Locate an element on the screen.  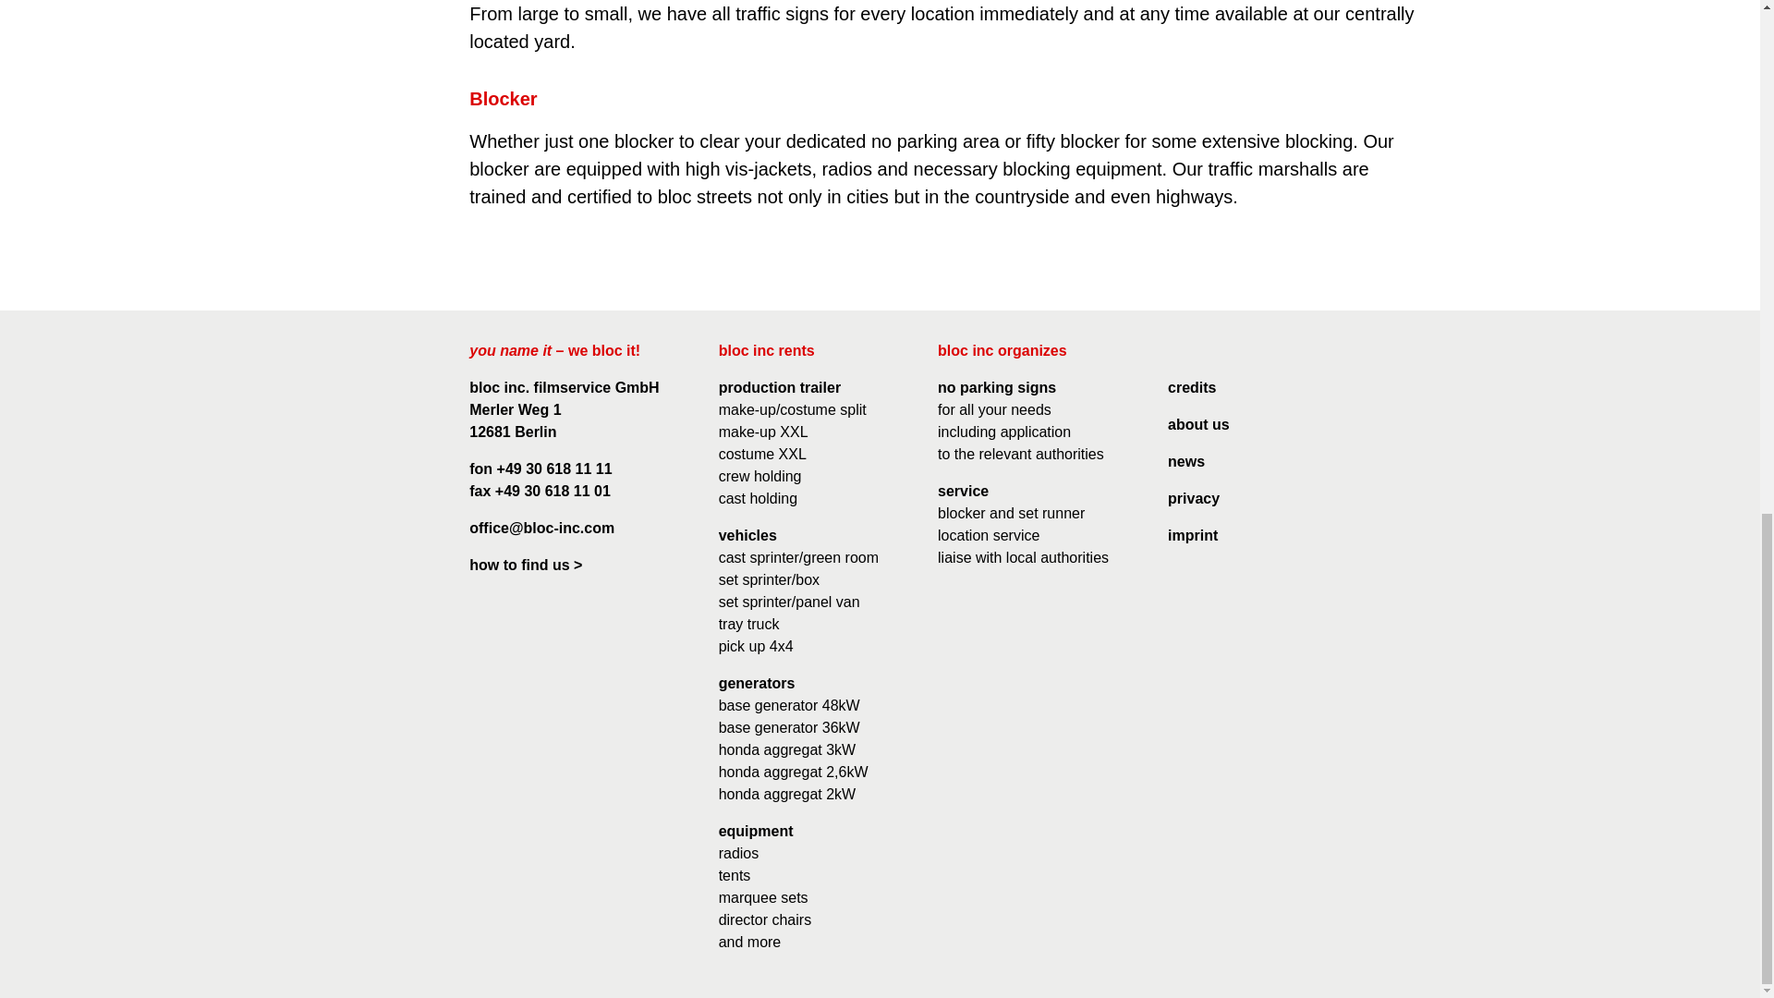
crew holding is located at coordinates (759, 475).